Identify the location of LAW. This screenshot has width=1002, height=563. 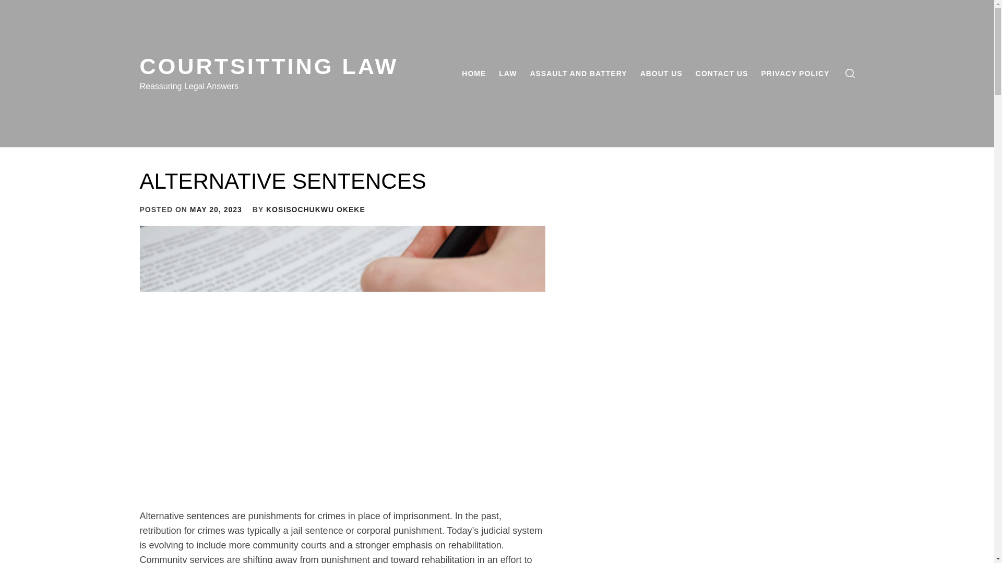
(508, 73).